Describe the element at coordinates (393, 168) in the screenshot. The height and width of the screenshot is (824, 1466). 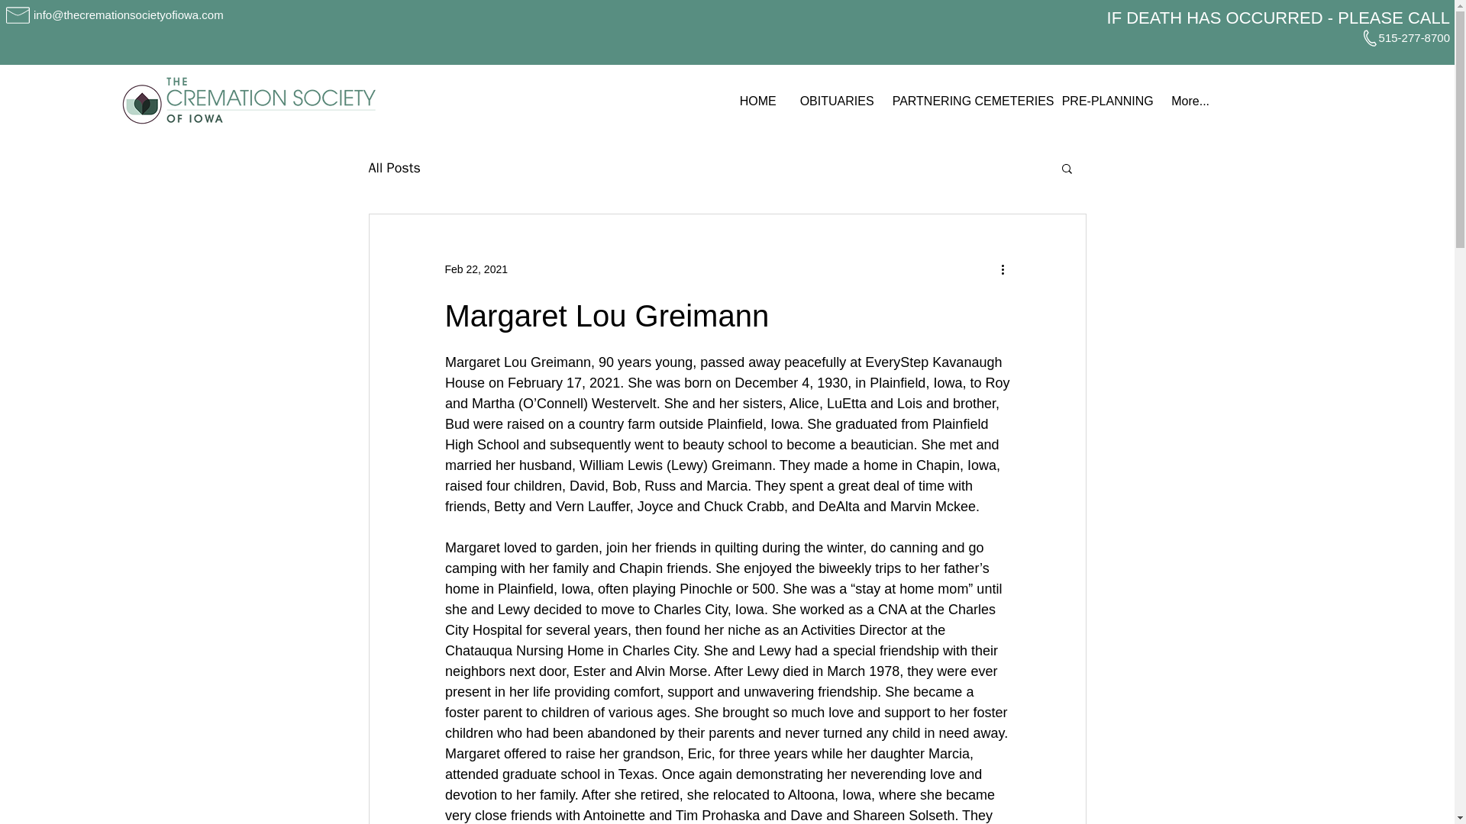
I see `All Posts` at that location.